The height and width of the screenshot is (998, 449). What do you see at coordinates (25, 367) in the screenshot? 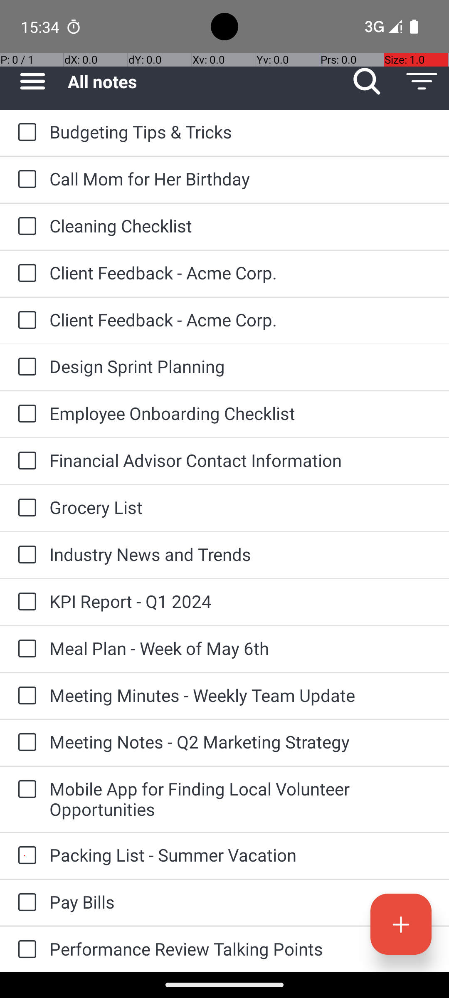
I see `to-do: Design Sprint Planning` at bounding box center [25, 367].